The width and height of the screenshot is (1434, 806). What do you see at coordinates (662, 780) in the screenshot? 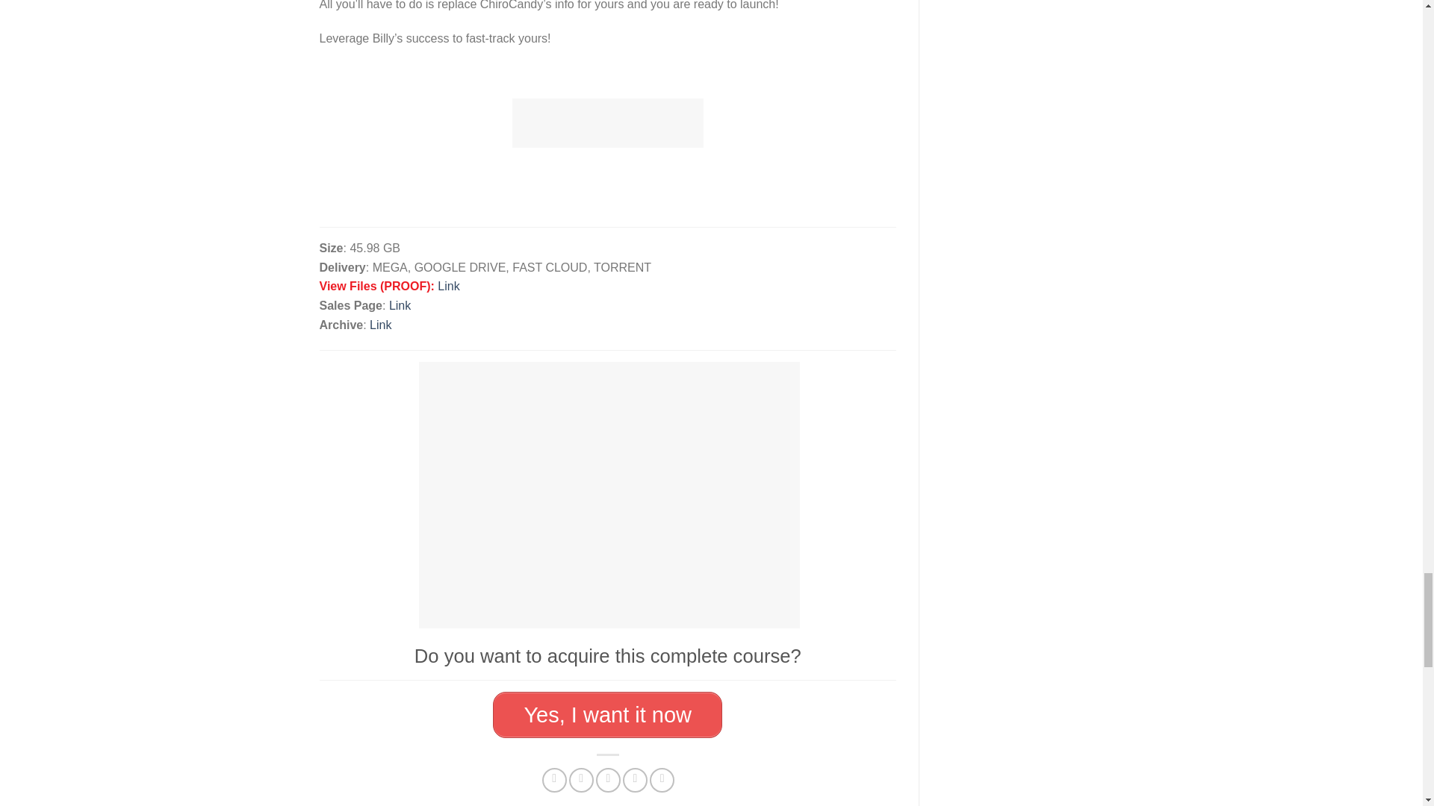
I see `Share on Telegram` at bounding box center [662, 780].